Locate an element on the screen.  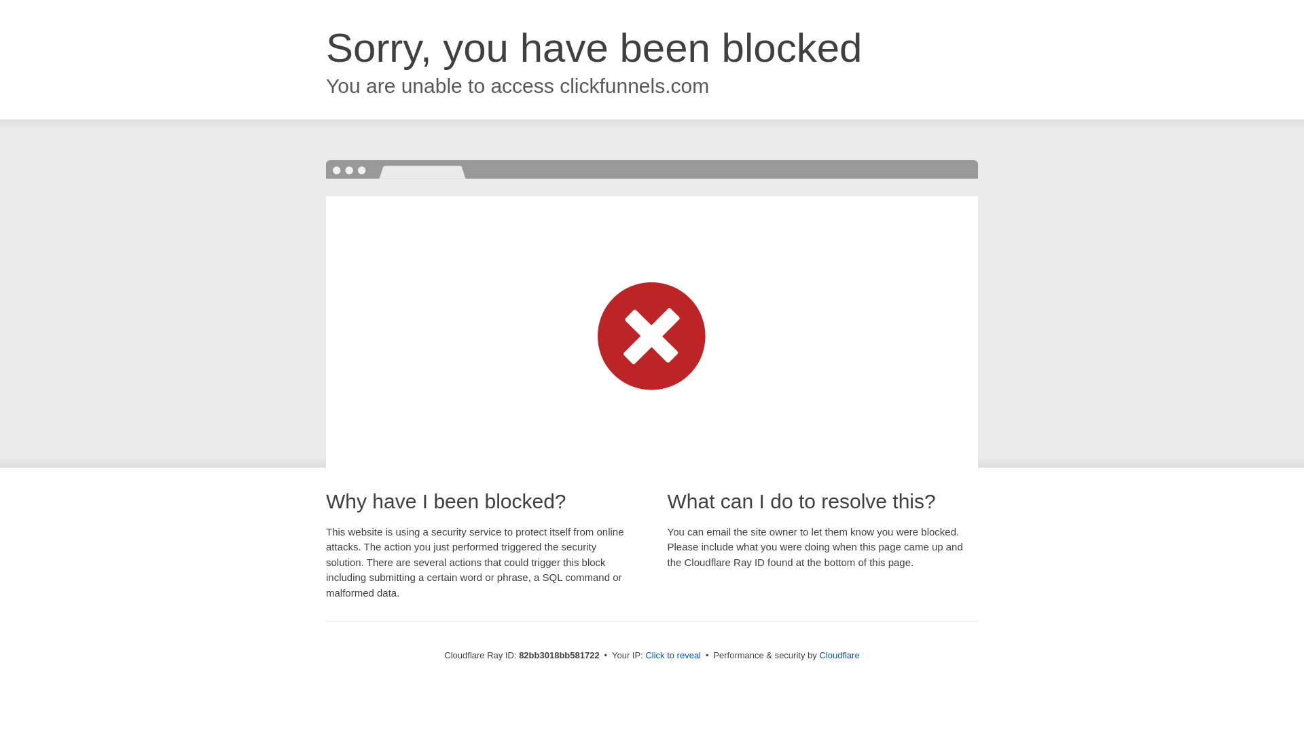
Click to reveal is located at coordinates (673, 656).